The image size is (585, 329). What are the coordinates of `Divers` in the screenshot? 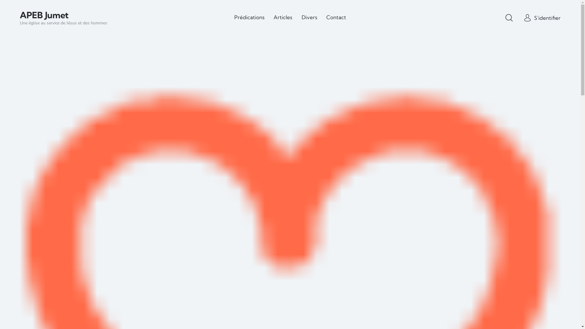 It's located at (309, 18).